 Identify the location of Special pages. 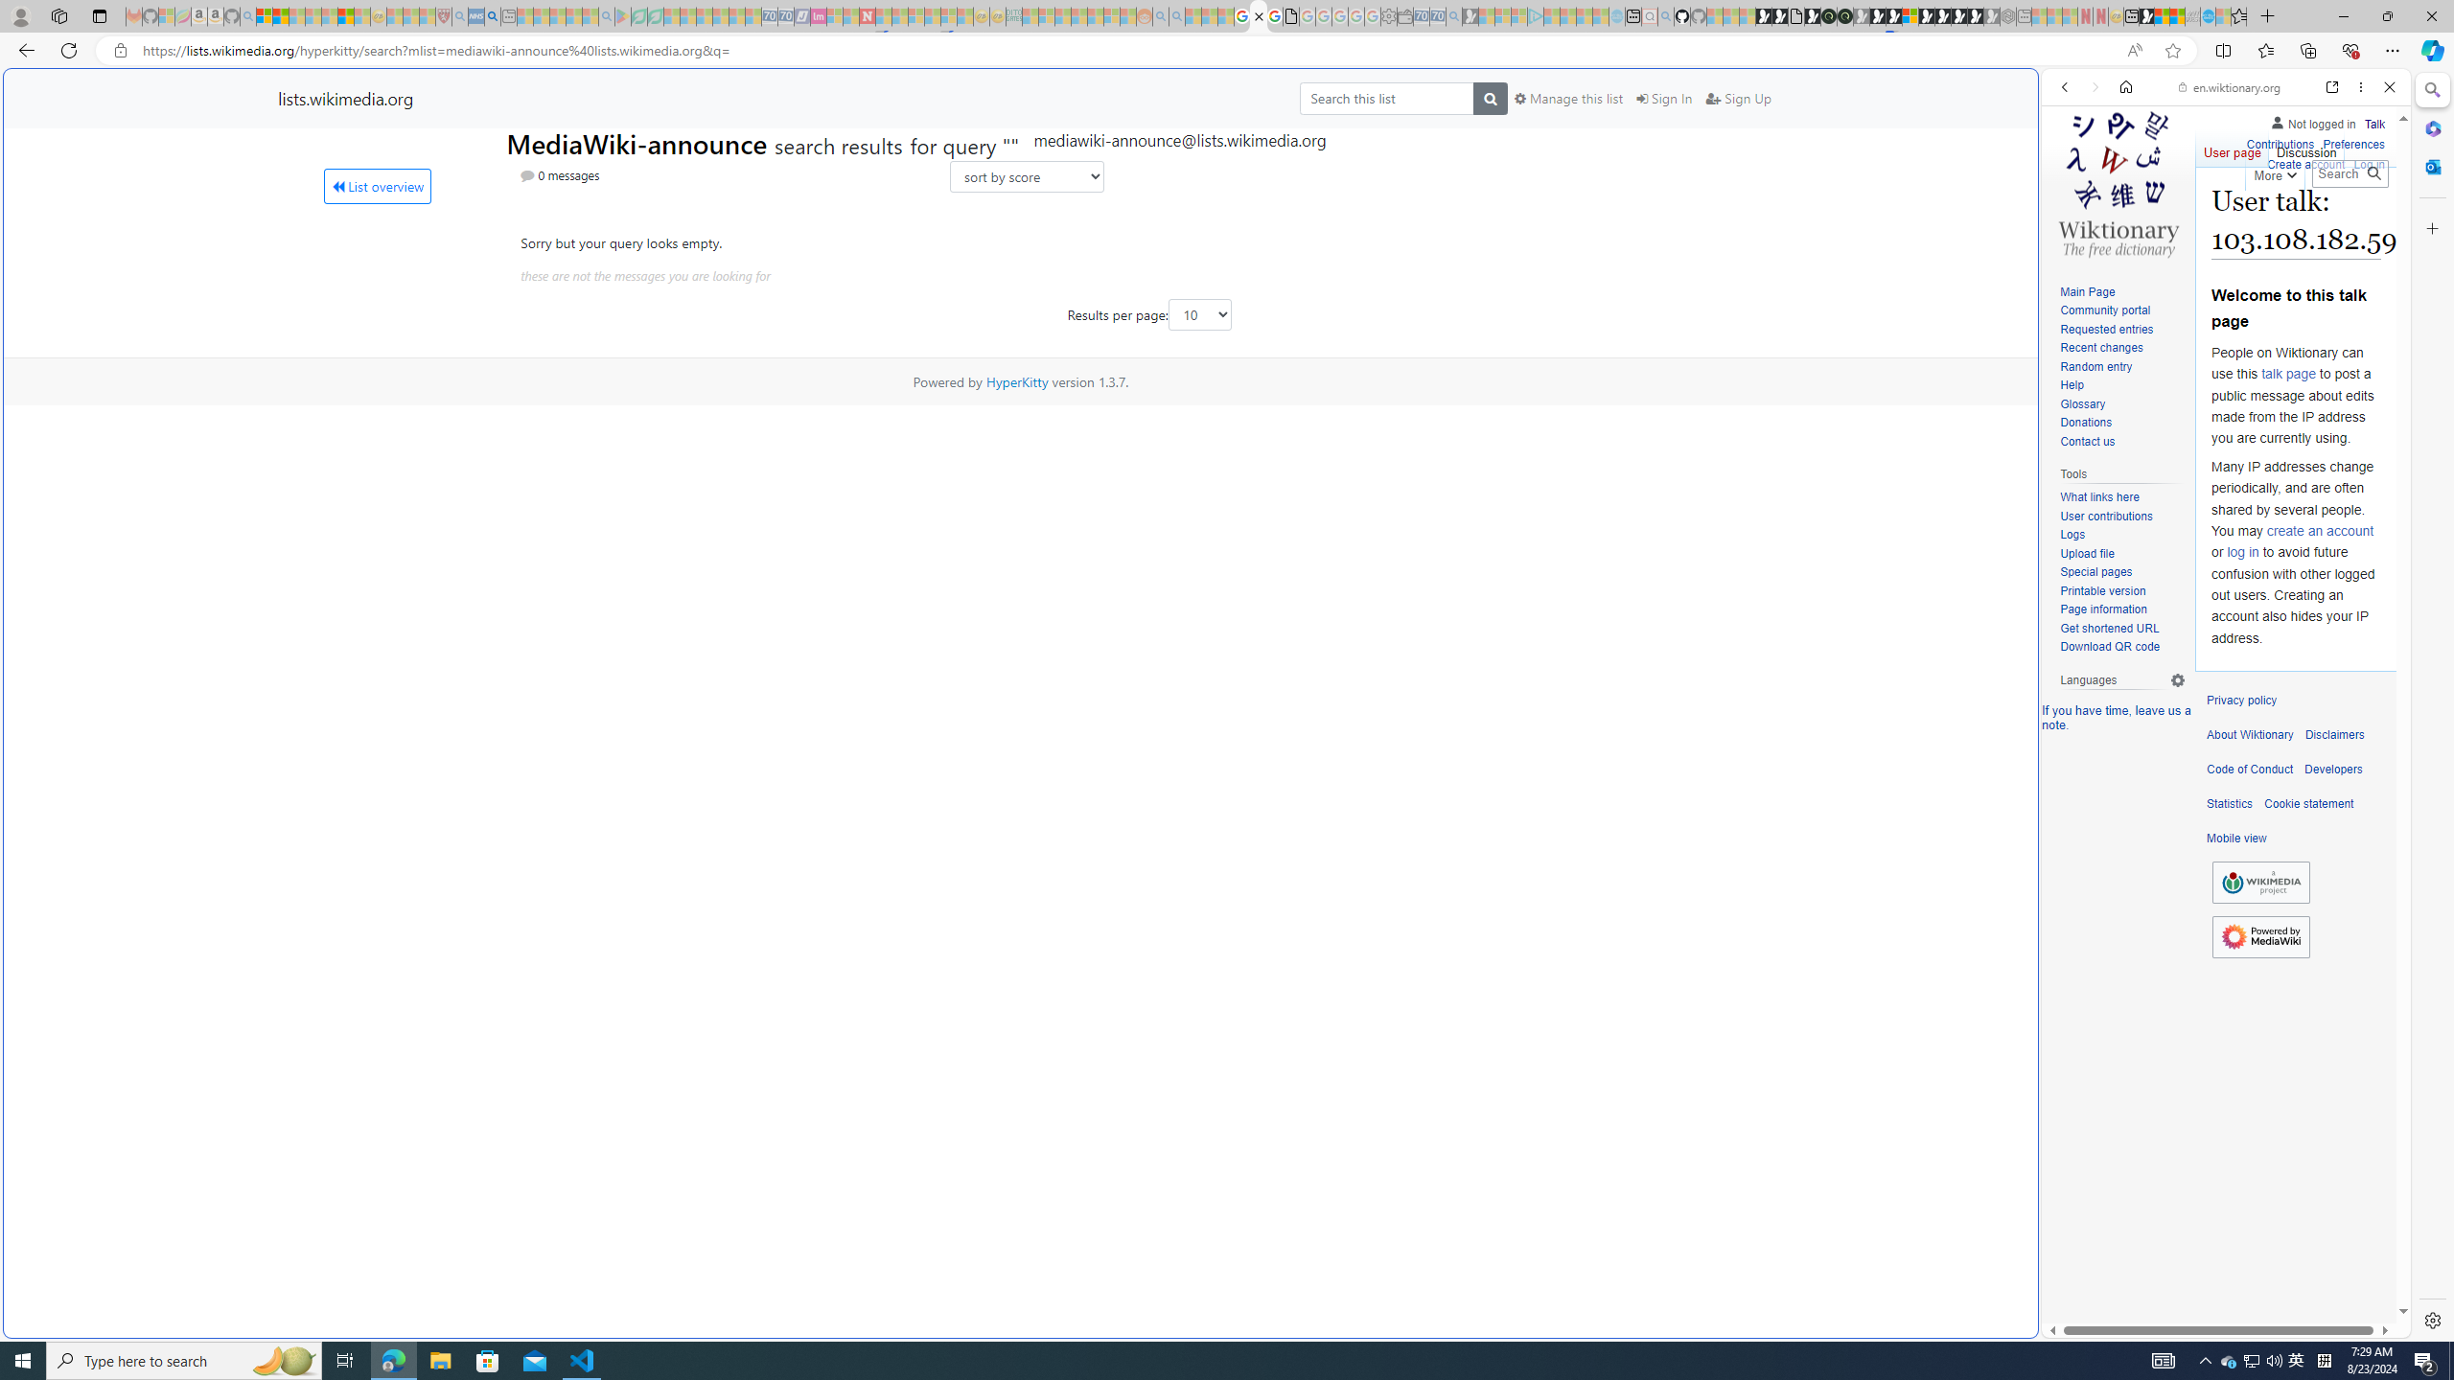
(2122, 572).